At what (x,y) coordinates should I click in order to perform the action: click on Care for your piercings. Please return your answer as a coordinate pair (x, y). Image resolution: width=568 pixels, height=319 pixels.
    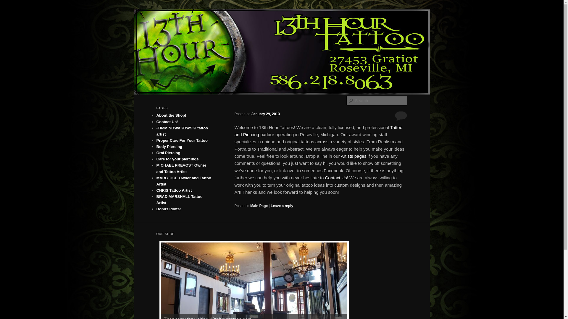
    Looking at the image, I should click on (177, 159).